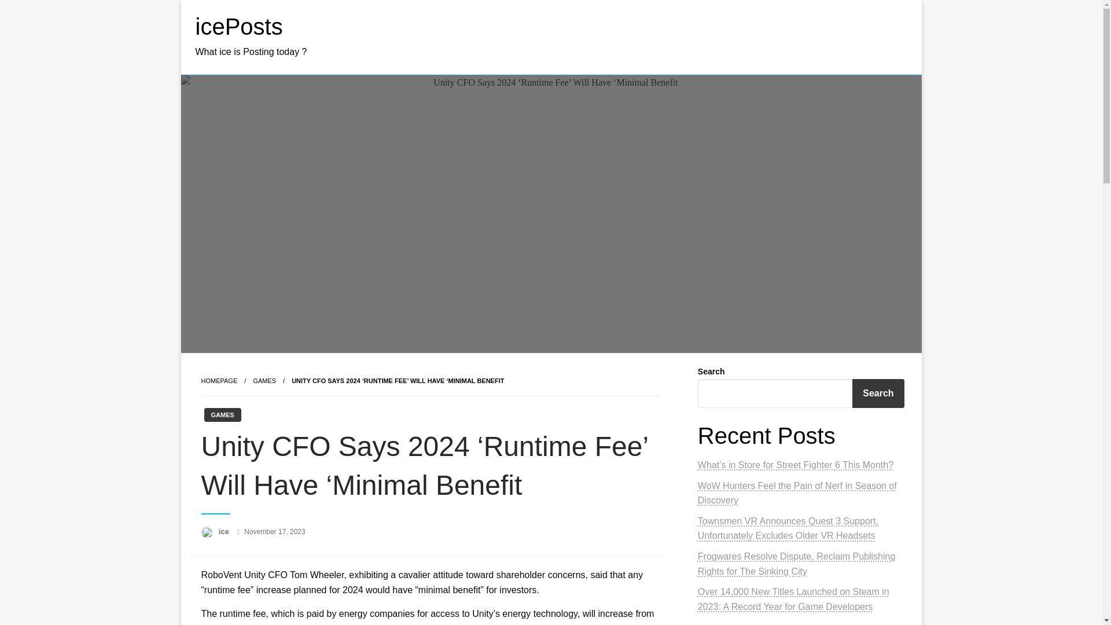 Image resolution: width=1111 pixels, height=625 pixels. What do you see at coordinates (274, 531) in the screenshot?
I see `November 17, 2023` at bounding box center [274, 531].